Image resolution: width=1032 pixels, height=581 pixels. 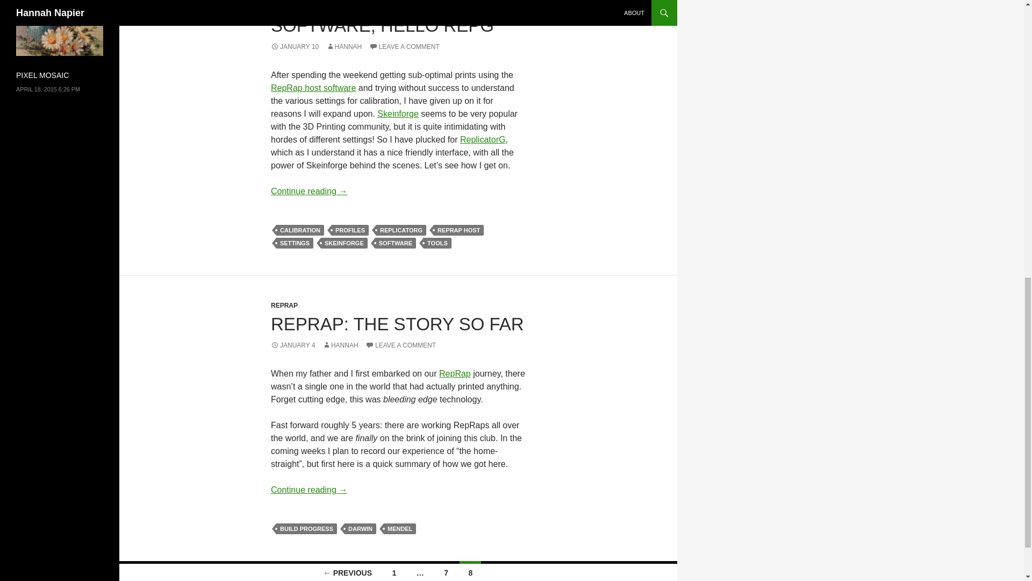 What do you see at coordinates (398, 114) in the screenshot?
I see `Skeinforge` at bounding box center [398, 114].